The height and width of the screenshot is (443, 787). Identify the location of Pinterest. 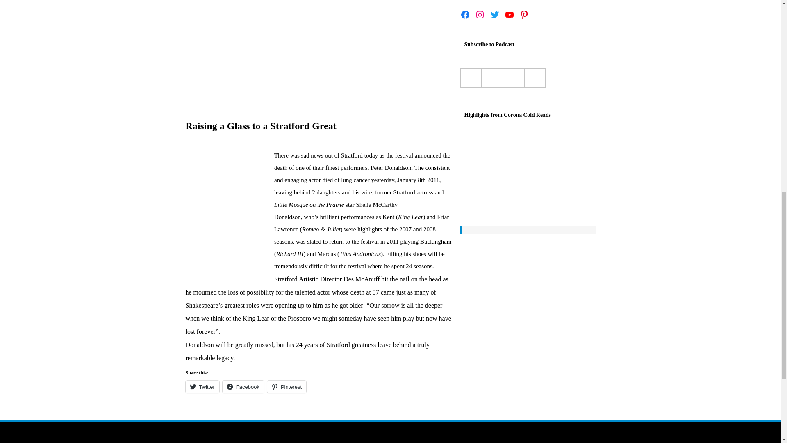
(287, 386).